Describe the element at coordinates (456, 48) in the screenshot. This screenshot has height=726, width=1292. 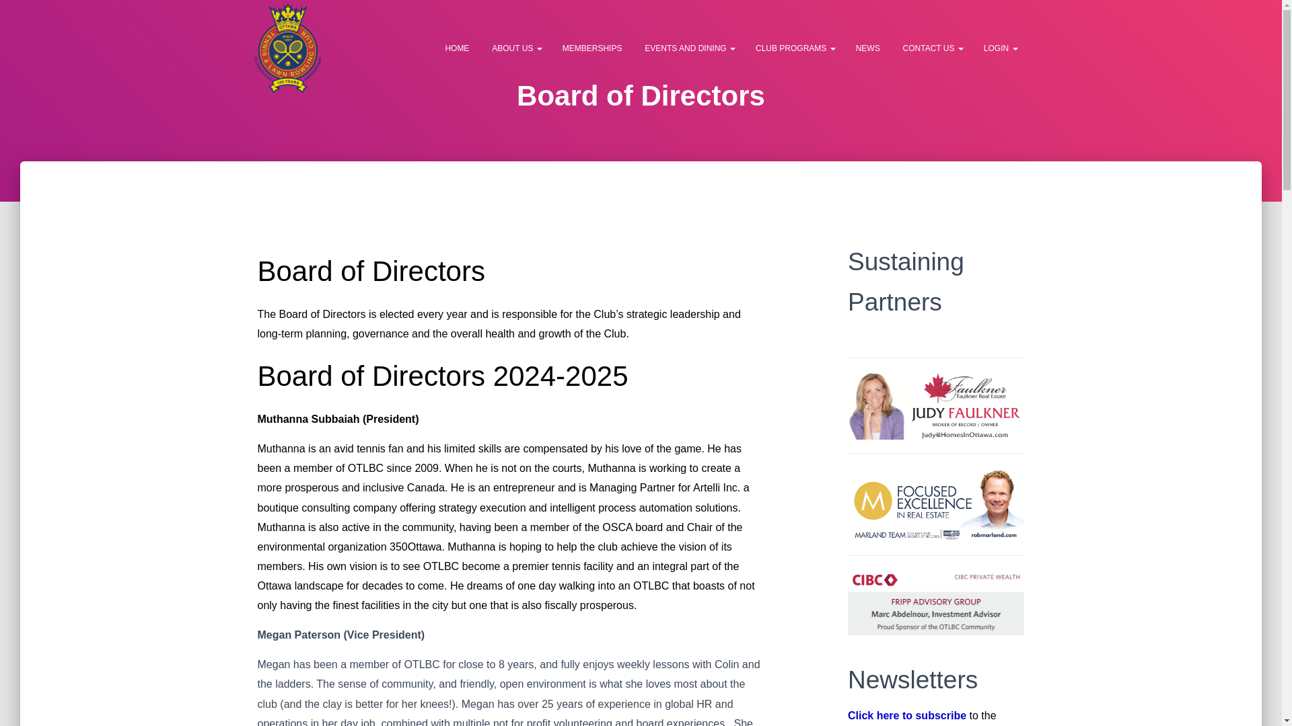
I see `HOME` at that location.